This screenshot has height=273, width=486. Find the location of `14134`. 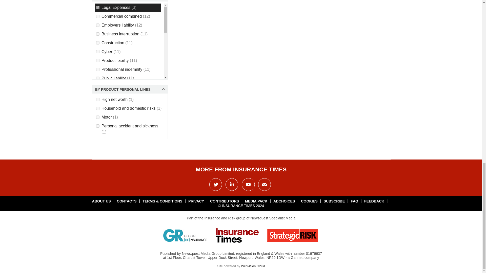

14134 is located at coordinates (98, 34).